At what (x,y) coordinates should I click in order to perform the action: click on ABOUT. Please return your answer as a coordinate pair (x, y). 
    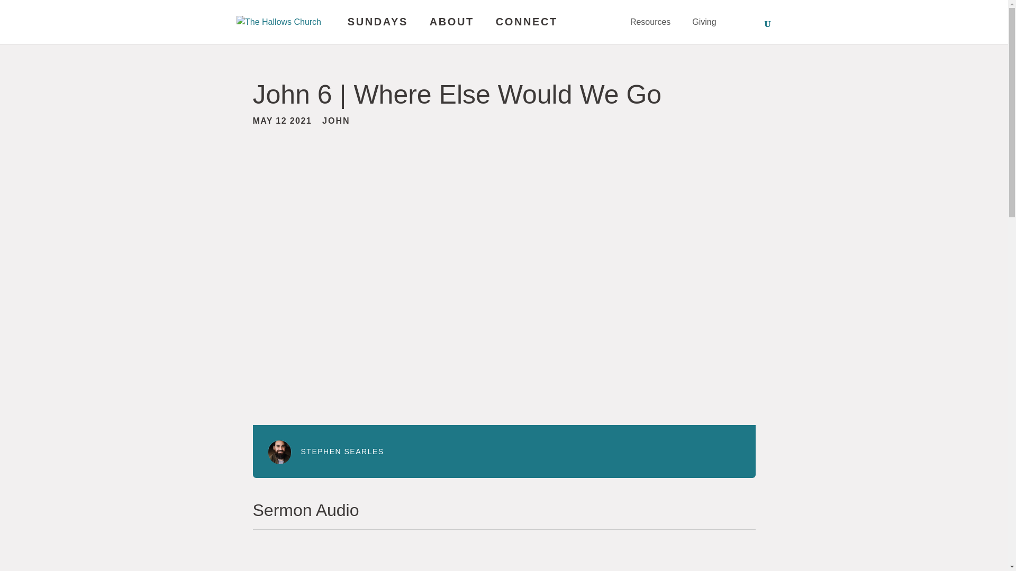
    Looking at the image, I should click on (457, 30).